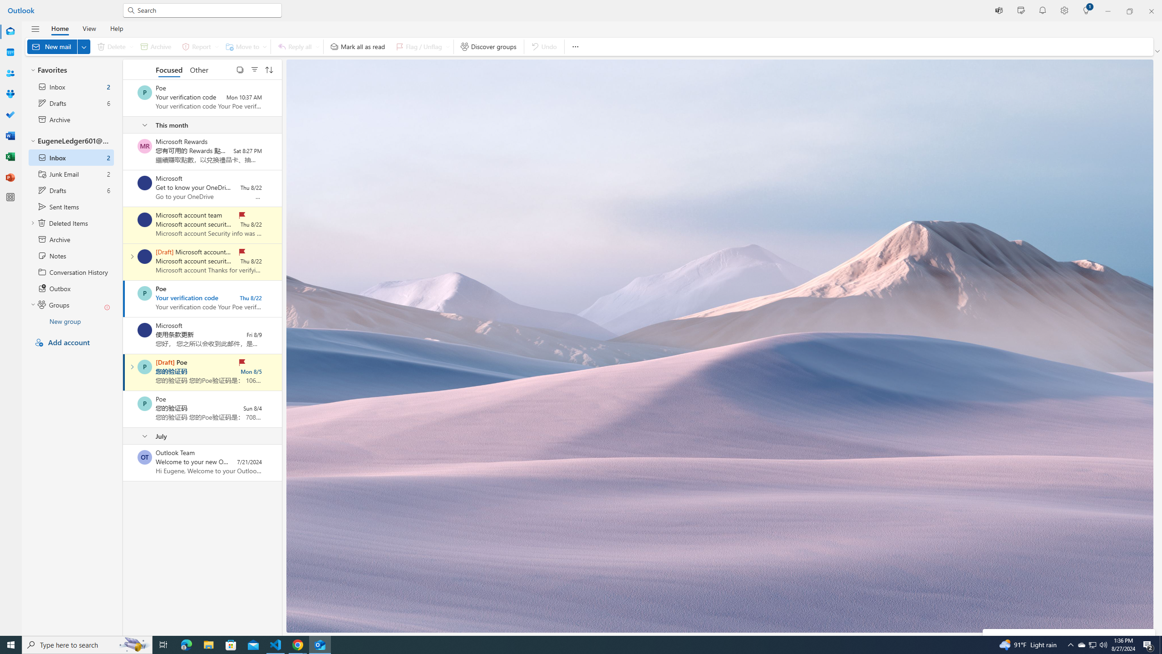 This screenshot has width=1162, height=654. Describe the element at coordinates (575, 46) in the screenshot. I see `More options` at that location.